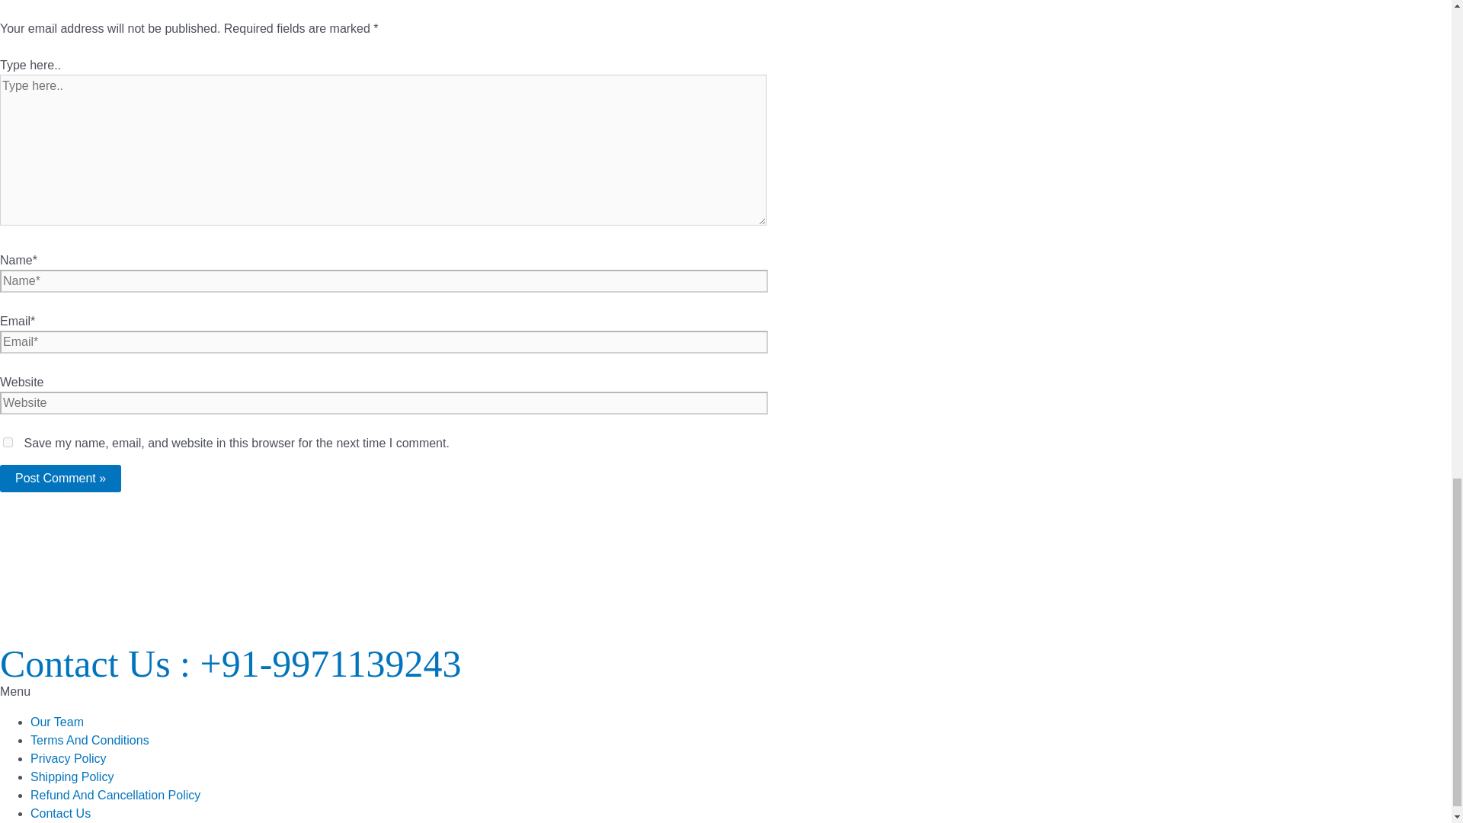 The width and height of the screenshot is (1463, 823). I want to click on Shipping Policy, so click(72, 777).